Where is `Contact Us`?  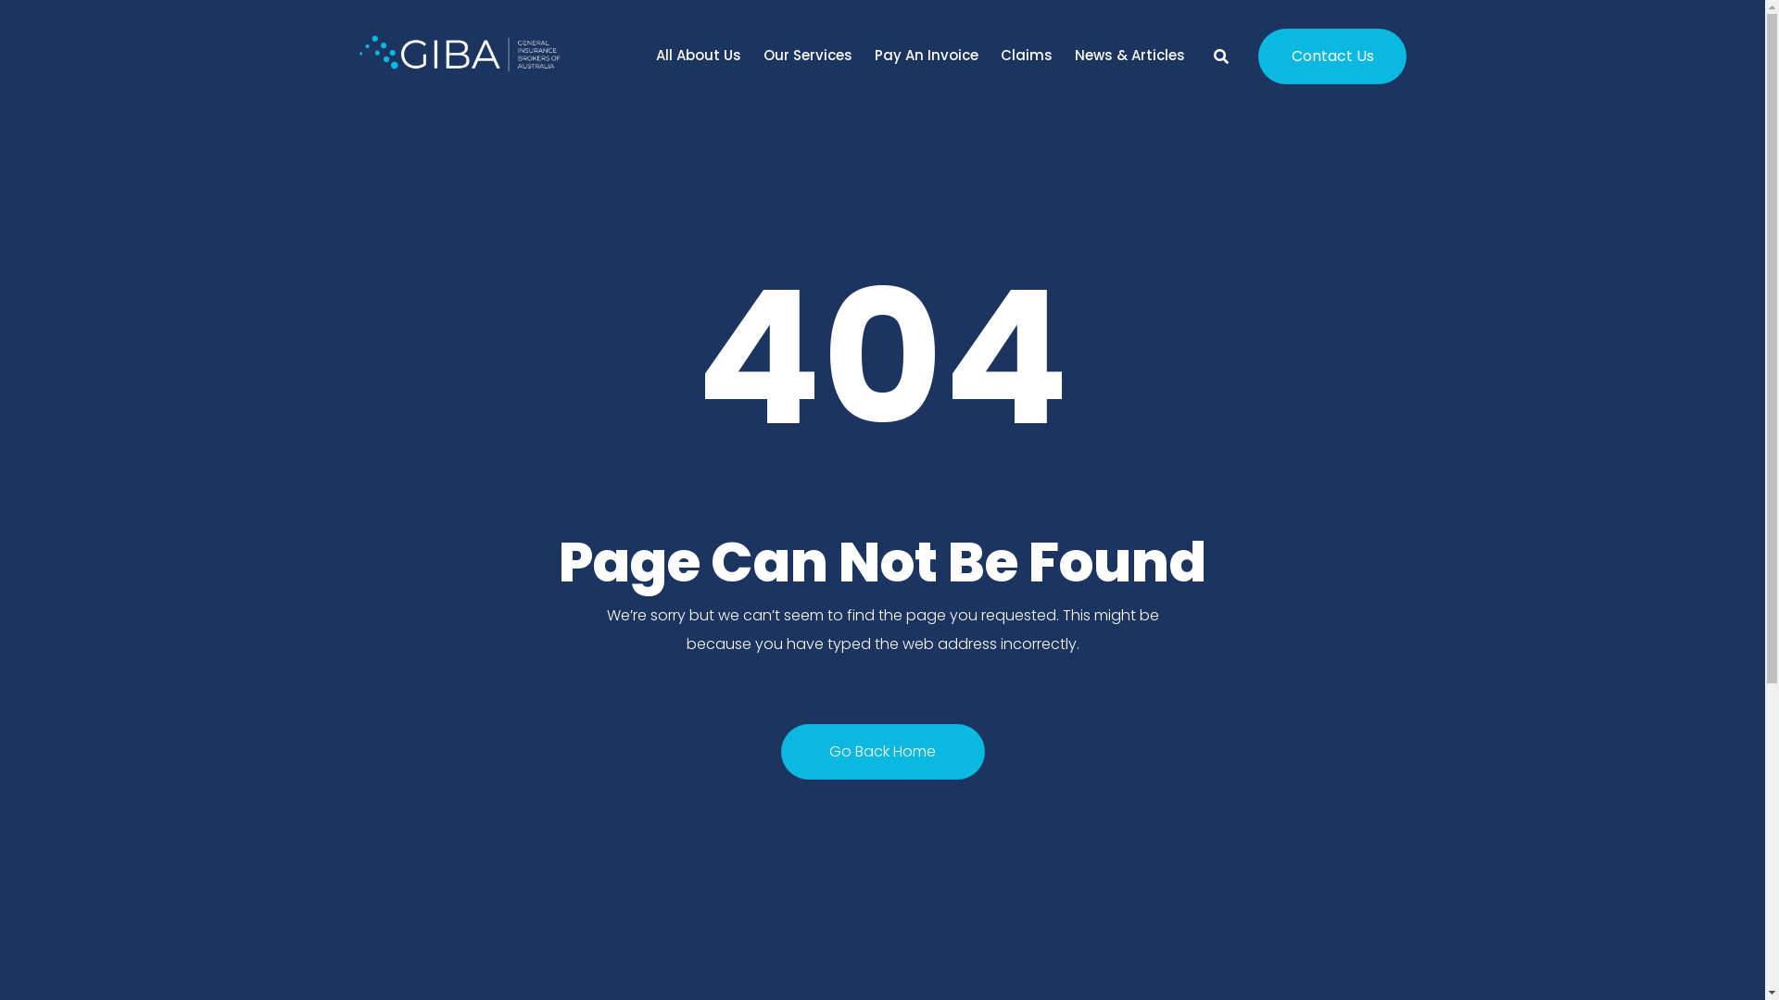 Contact Us is located at coordinates (1332, 56).